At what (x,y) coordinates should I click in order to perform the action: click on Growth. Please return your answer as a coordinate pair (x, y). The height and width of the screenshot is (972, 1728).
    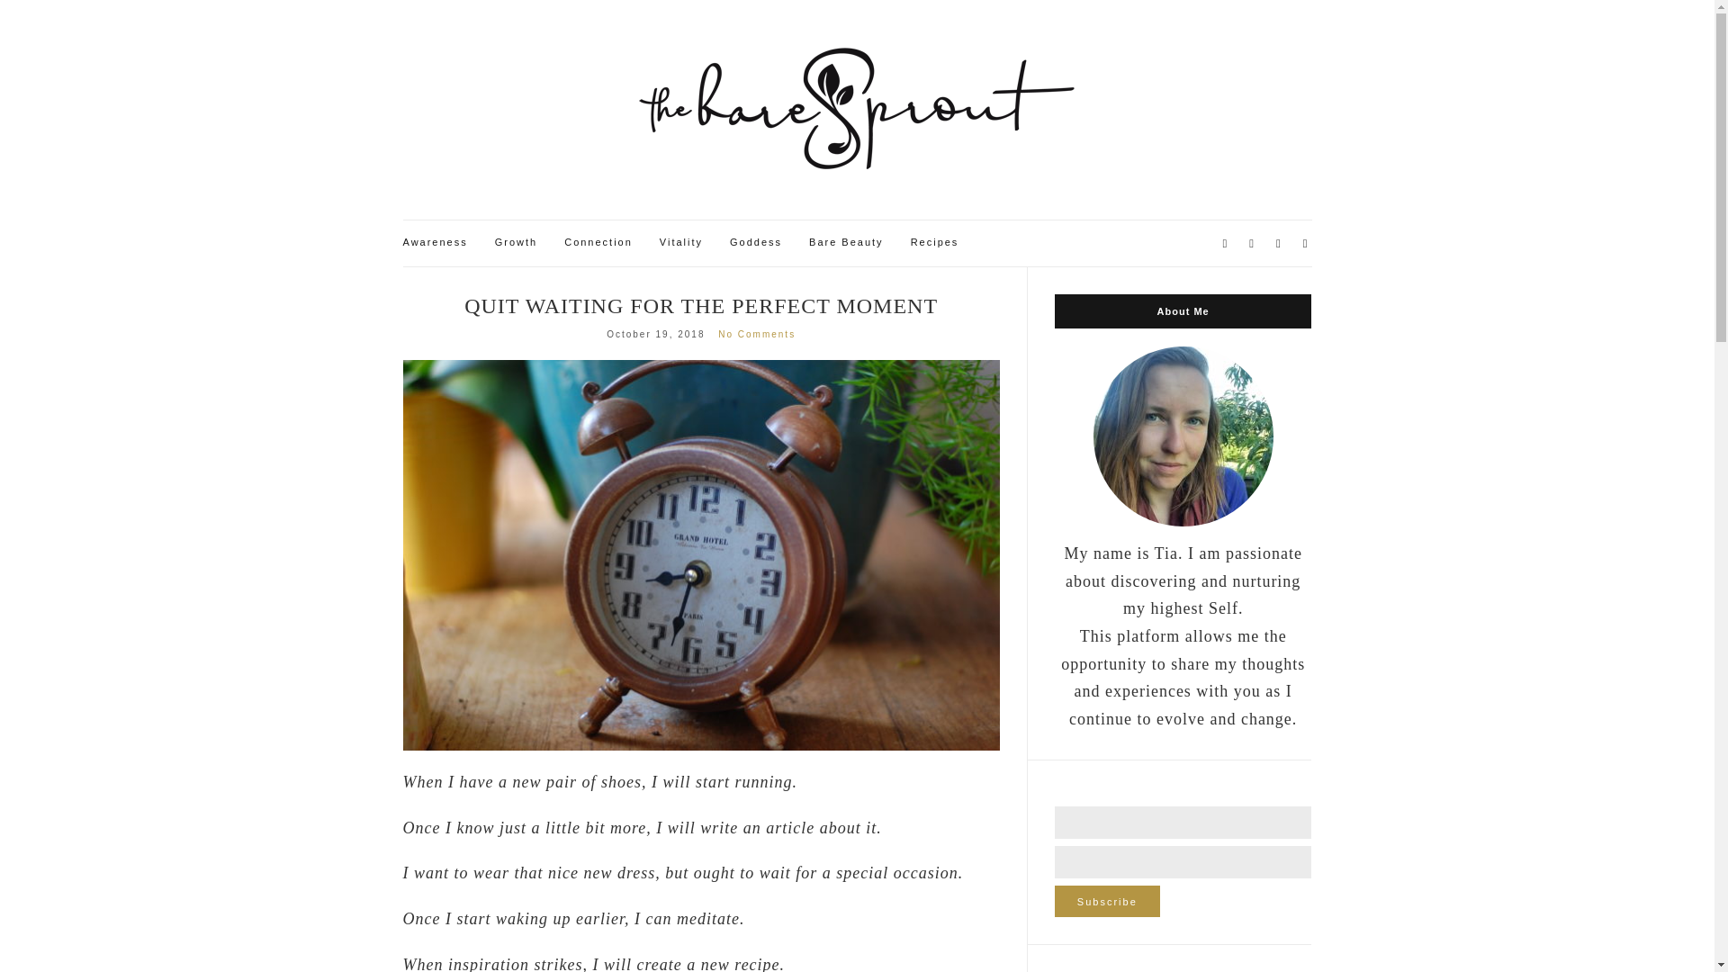
    Looking at the image, I should click on (516, 243).